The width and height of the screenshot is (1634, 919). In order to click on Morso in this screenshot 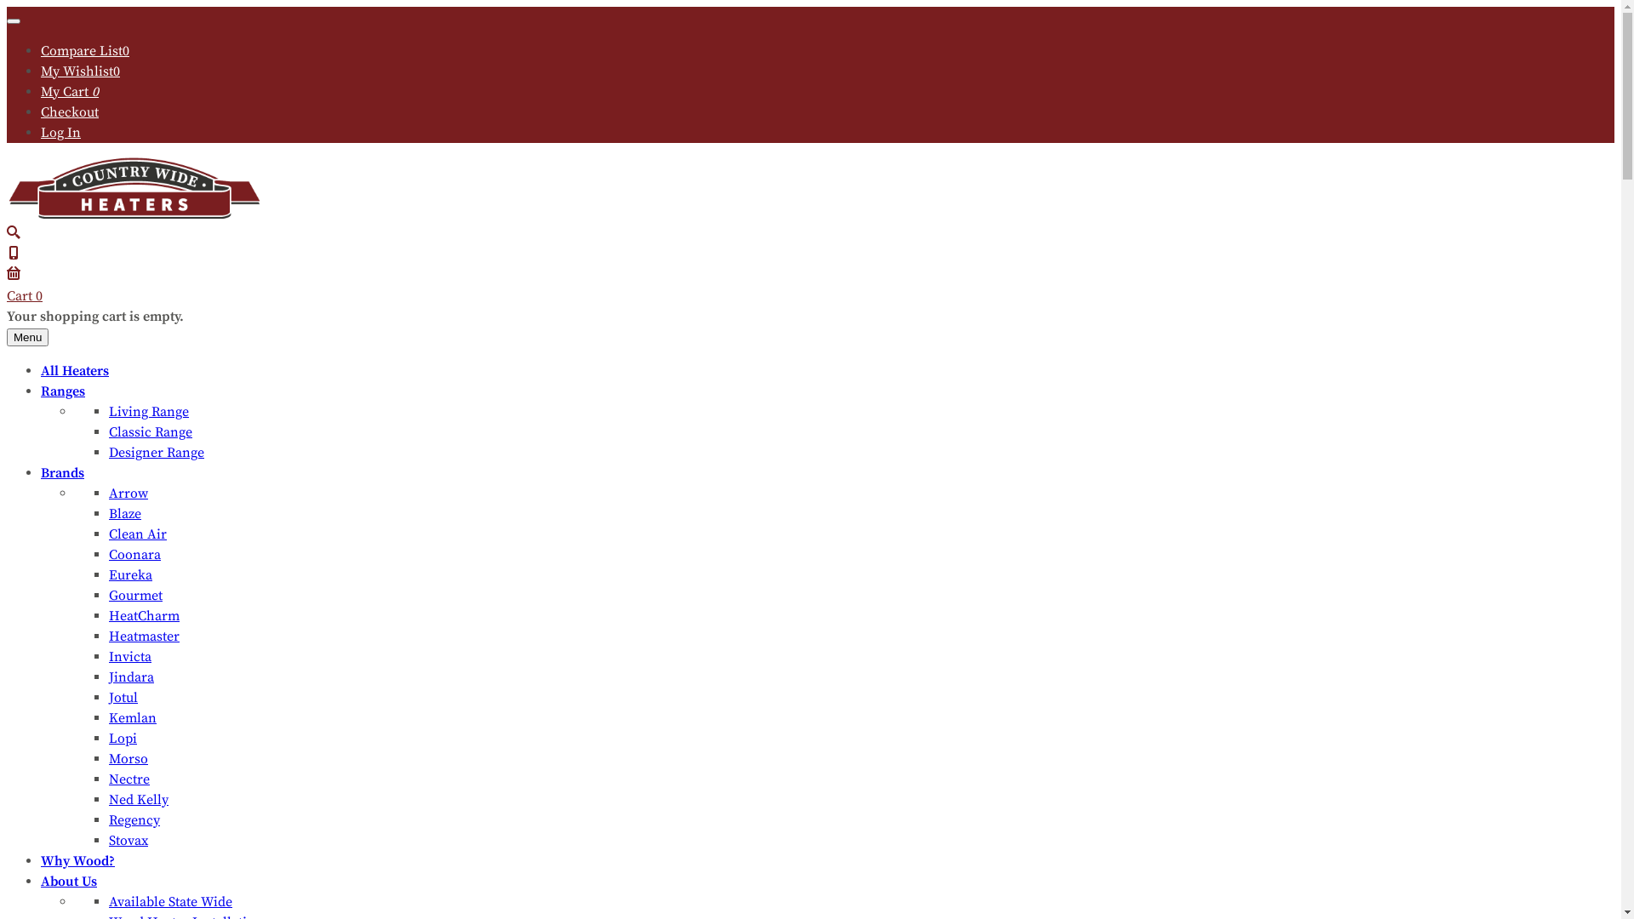, I will do `click(129, 759)`.